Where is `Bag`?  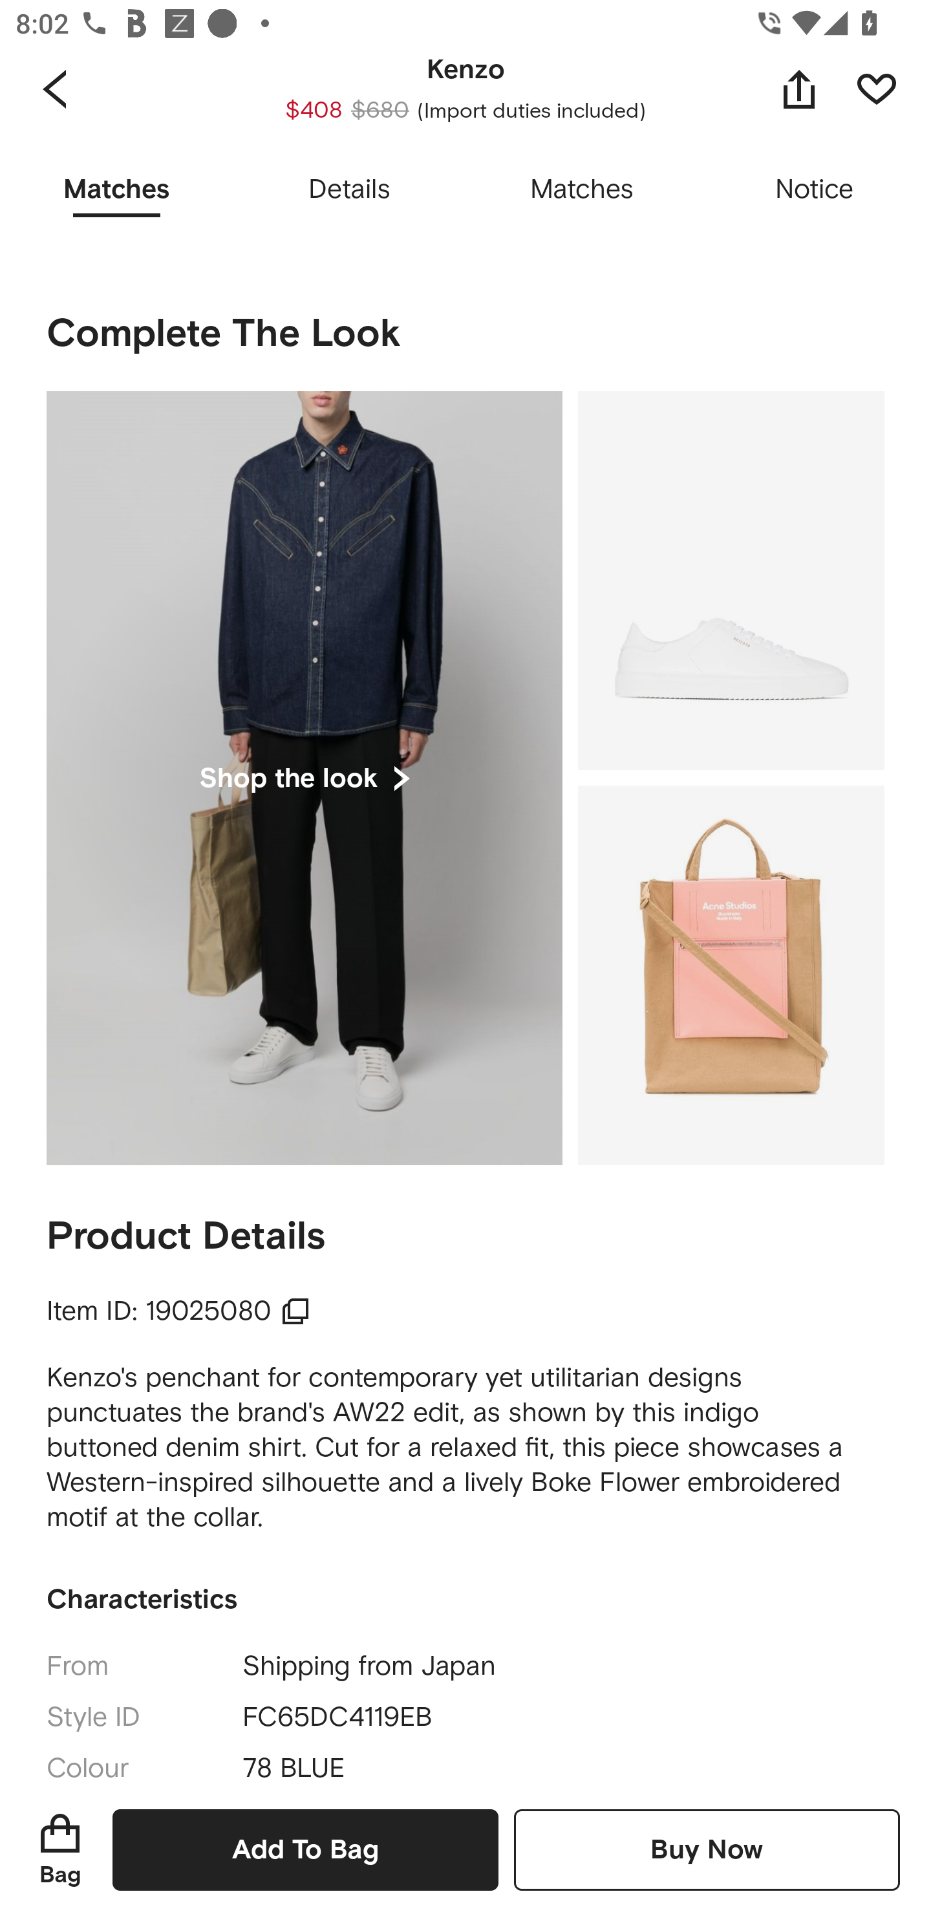 Bag is located at coordinates (60, 1849).